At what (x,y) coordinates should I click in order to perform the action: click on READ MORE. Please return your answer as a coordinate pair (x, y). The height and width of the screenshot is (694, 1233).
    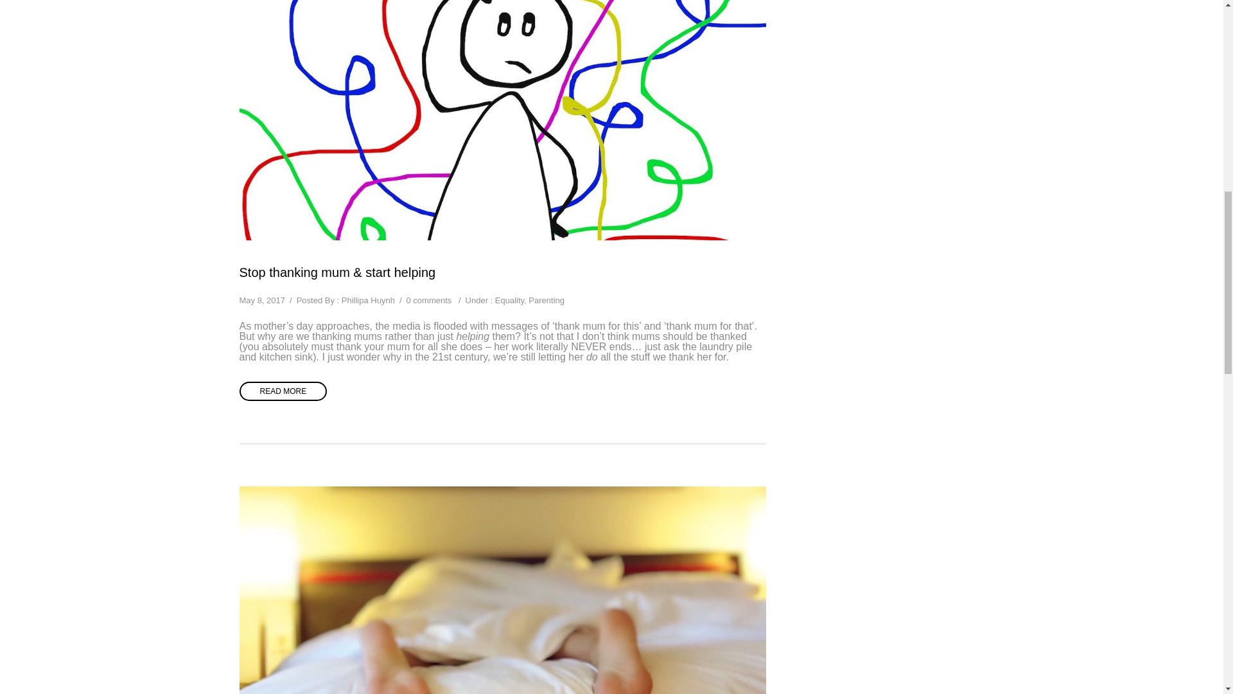
    Looking at the image, I should click on (283, 391).